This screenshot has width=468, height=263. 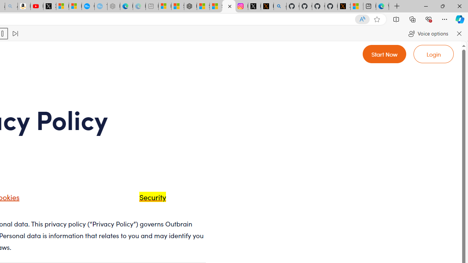 What do you see at coordinates (434, 54) in the screenshot?
I see `Go to login` at bounding box center [434, 54].